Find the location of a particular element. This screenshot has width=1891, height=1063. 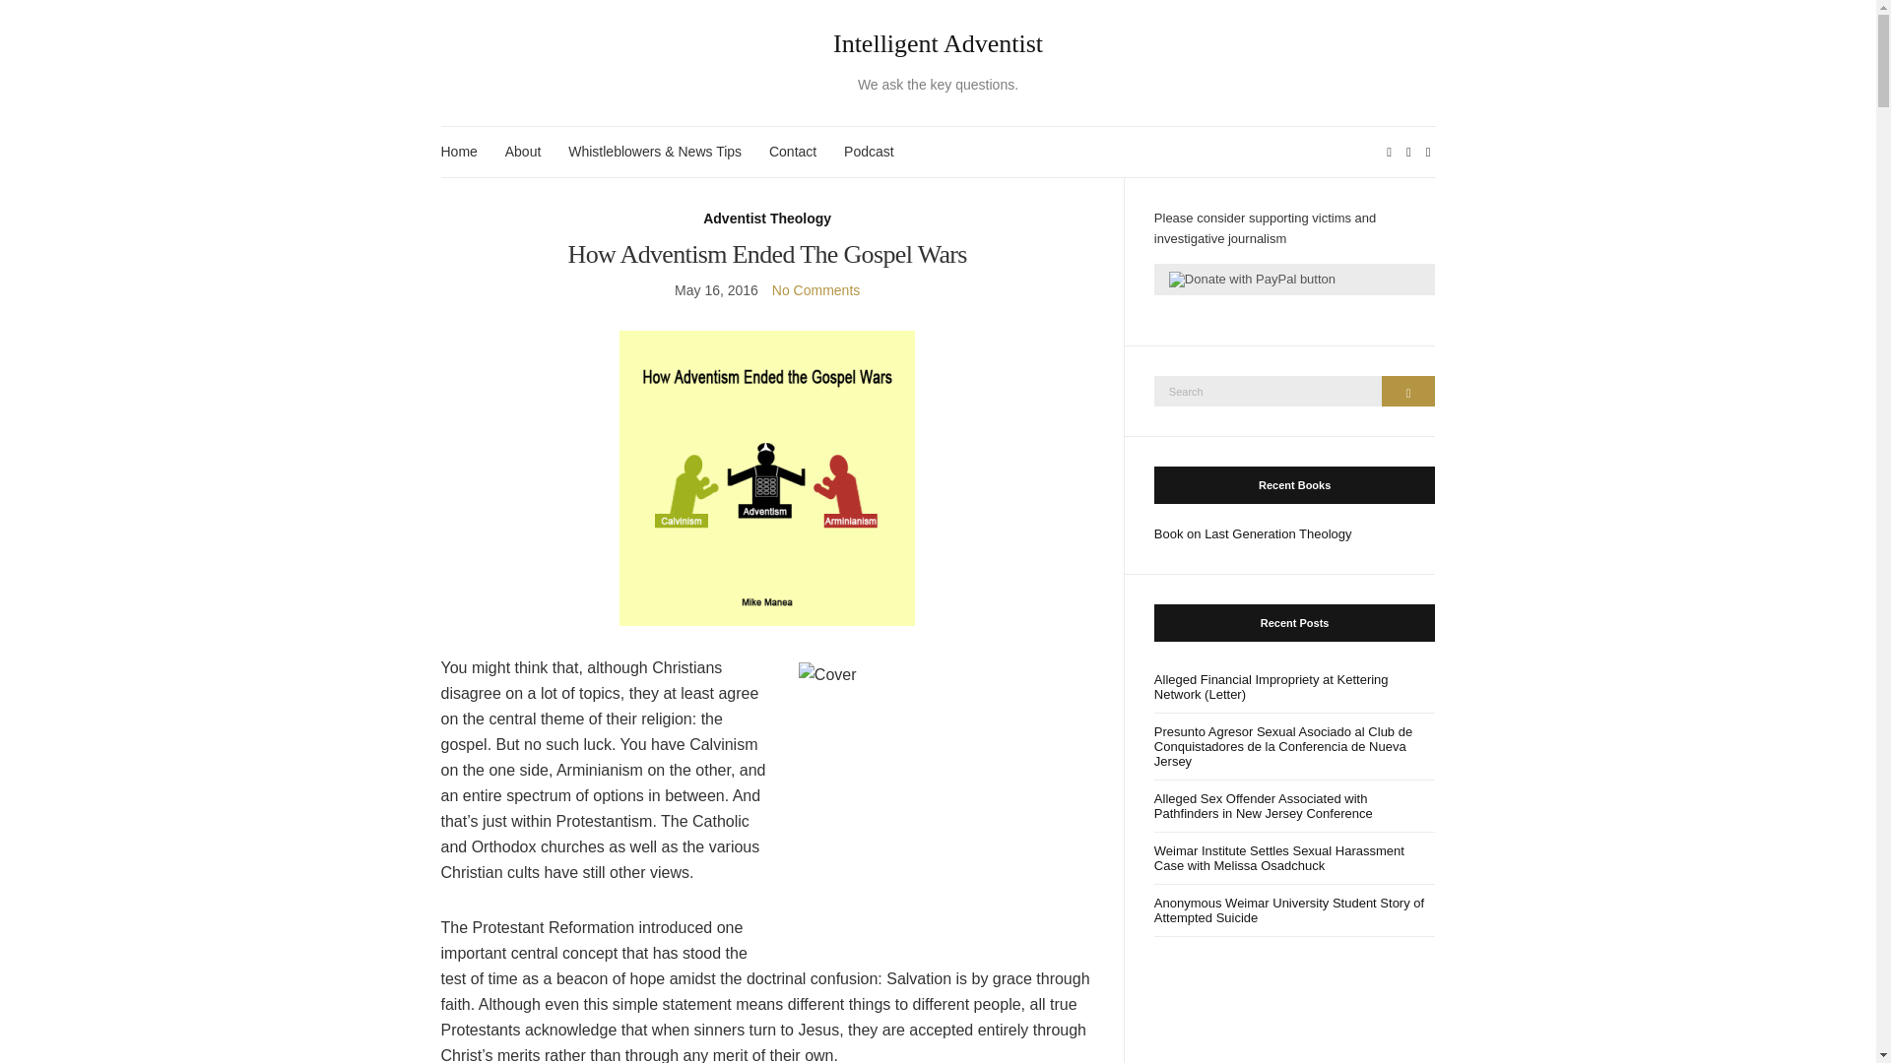

Podcast is located at coordinates (869, 152).